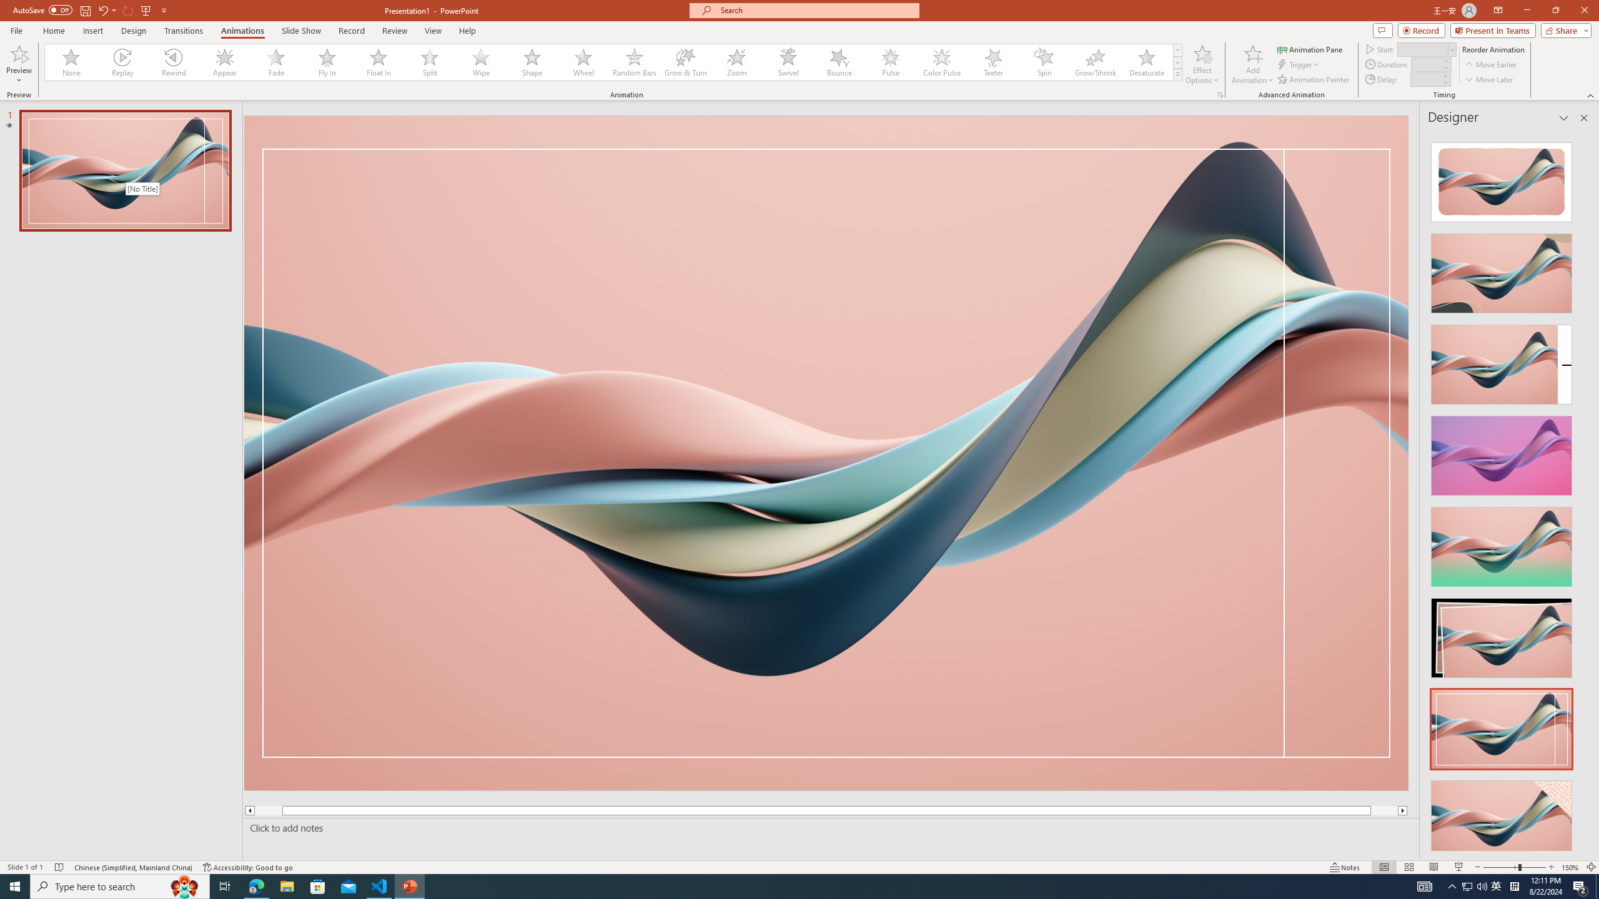 Image resolution: width=1599 pixels, height=899 pixels. What do you see at coordinates (174, 62) in the screenshot?
I see `Rewind` at bounding box center [174, 62].